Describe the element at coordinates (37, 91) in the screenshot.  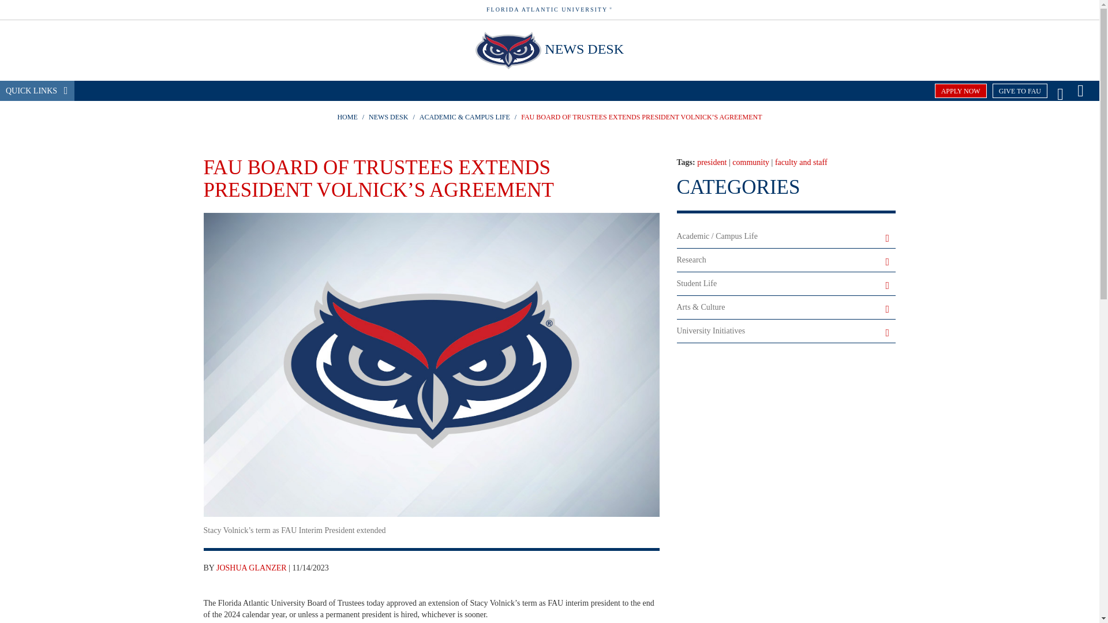
I see `QUICK LINKS` at that location.